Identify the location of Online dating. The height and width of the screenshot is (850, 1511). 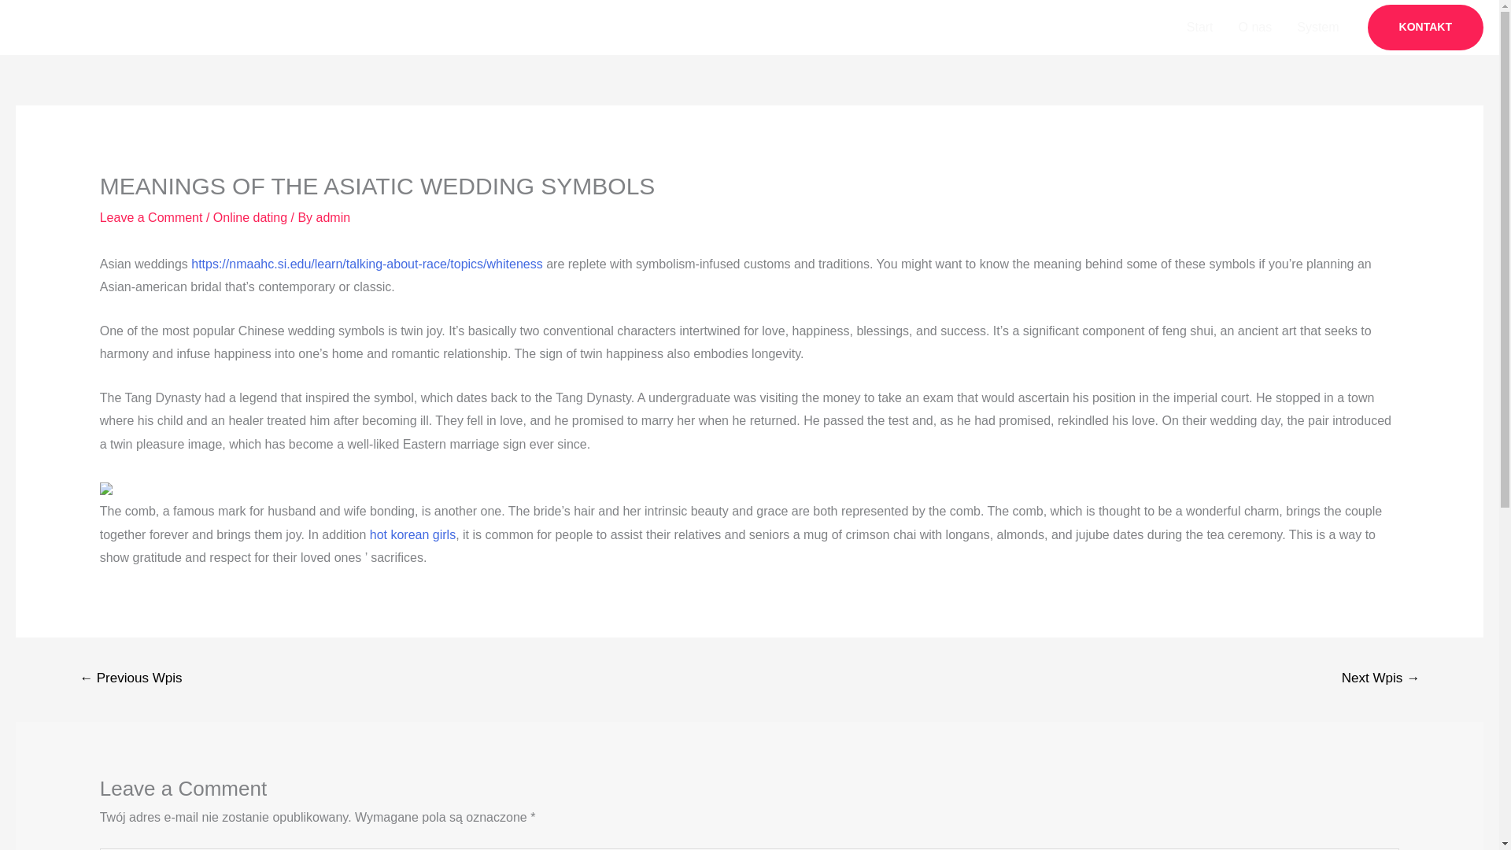
(249, 217).